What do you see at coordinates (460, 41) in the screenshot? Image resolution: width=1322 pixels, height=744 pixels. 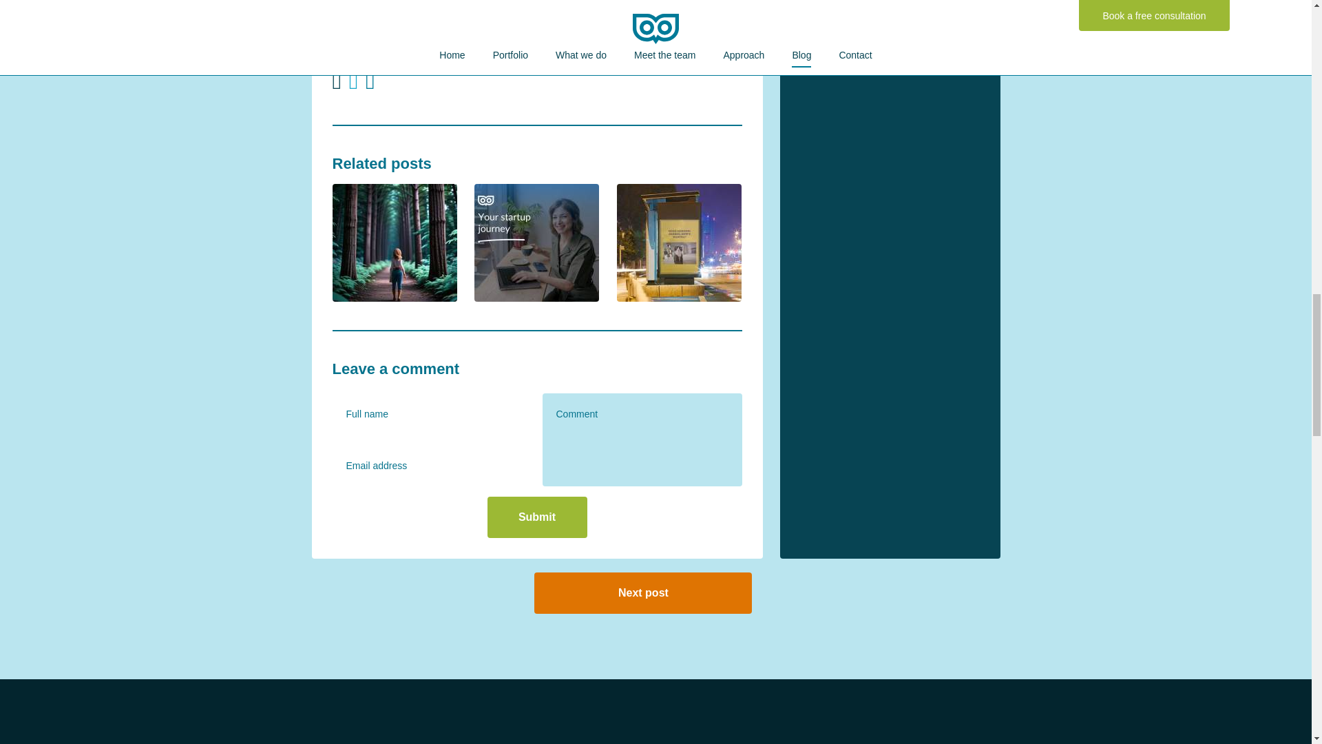 I see `marketing` at bounding box center [460, 41].